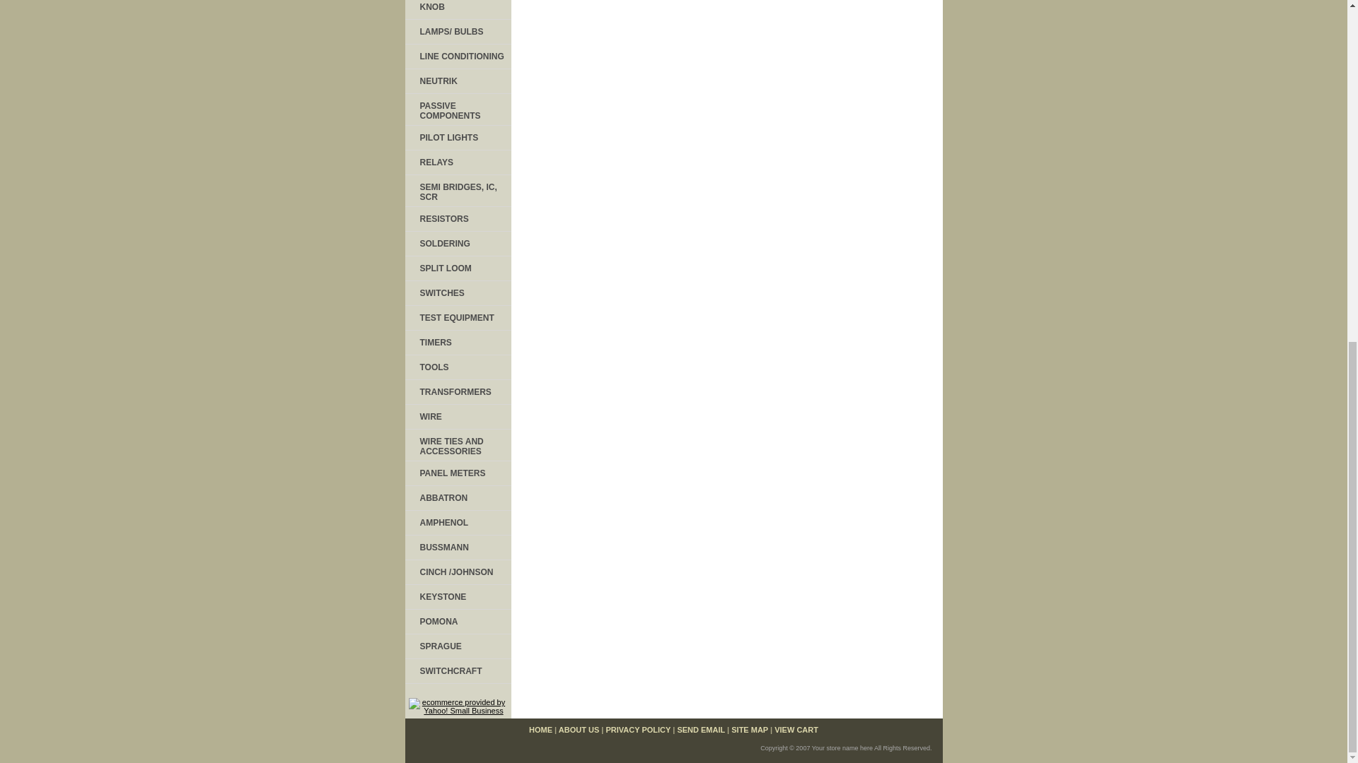 Image resolution: width=1358 pixels, height=763 pixels. I want to click on RELAYS, so click(457, 162).